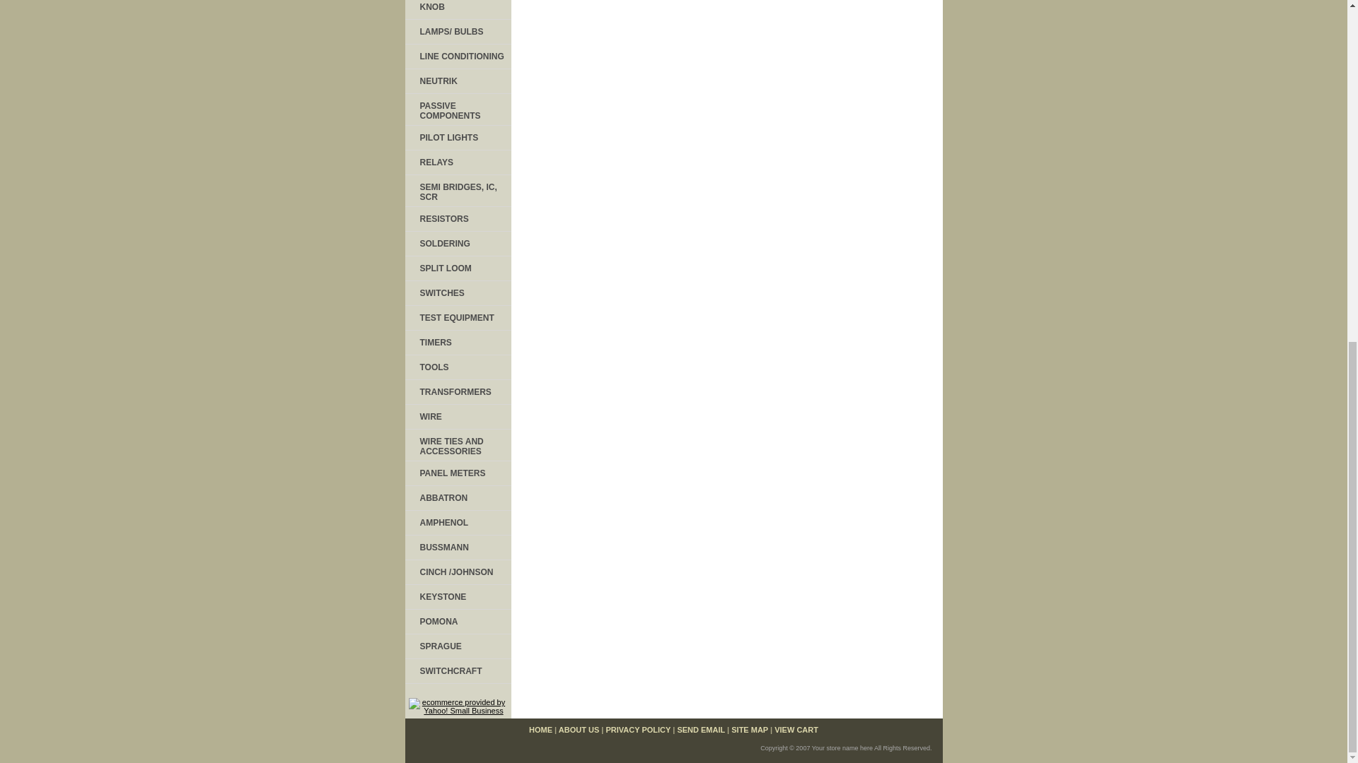 Image resolution: width=1358 pixels, height=763 pixels. I want to click on RELAYS, so click(457, 162).